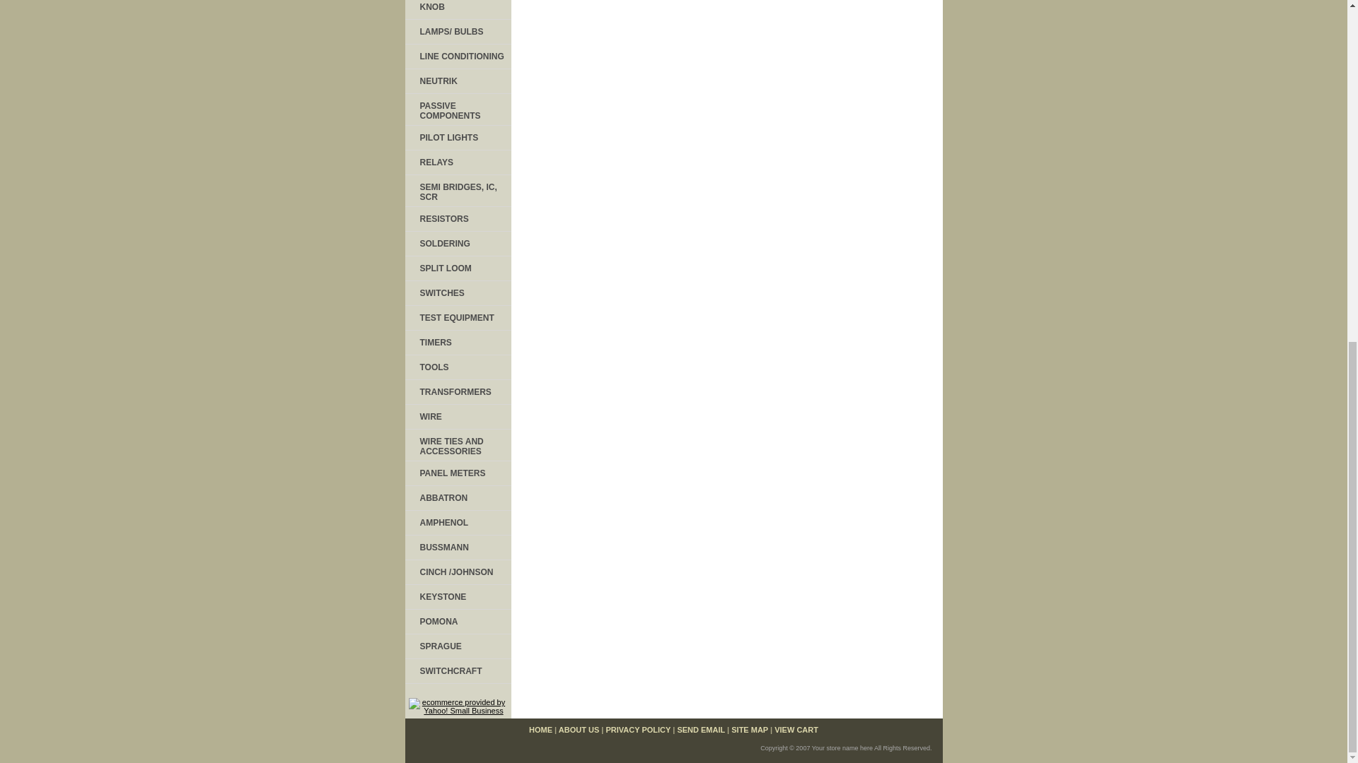 Image resolution: width=1358 pixels, height=763 pixels. I want to click on RELAYS, so click(457, 162).